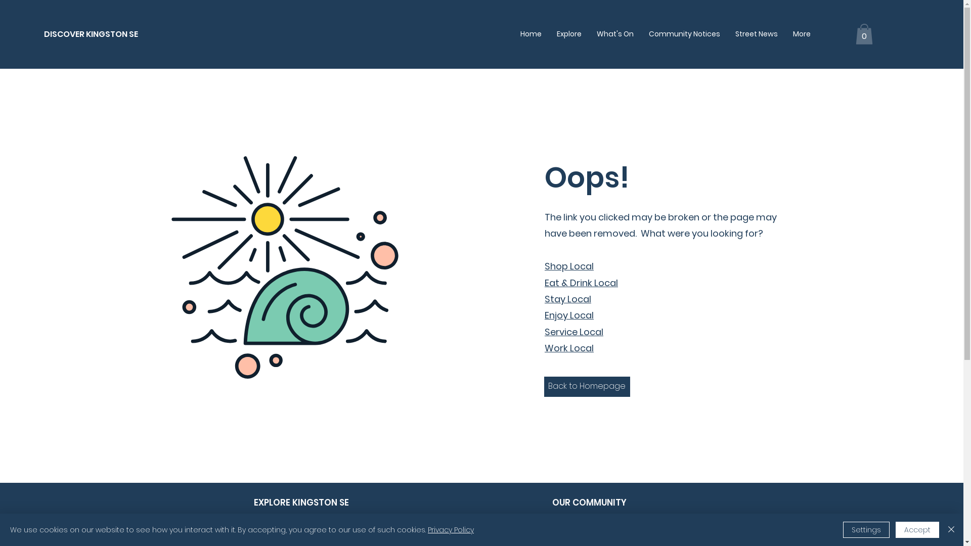  What do you see at coordinates (332, 532) in the screenshot?
I see `Eat Drink Local` at bounding box center [332, 532].